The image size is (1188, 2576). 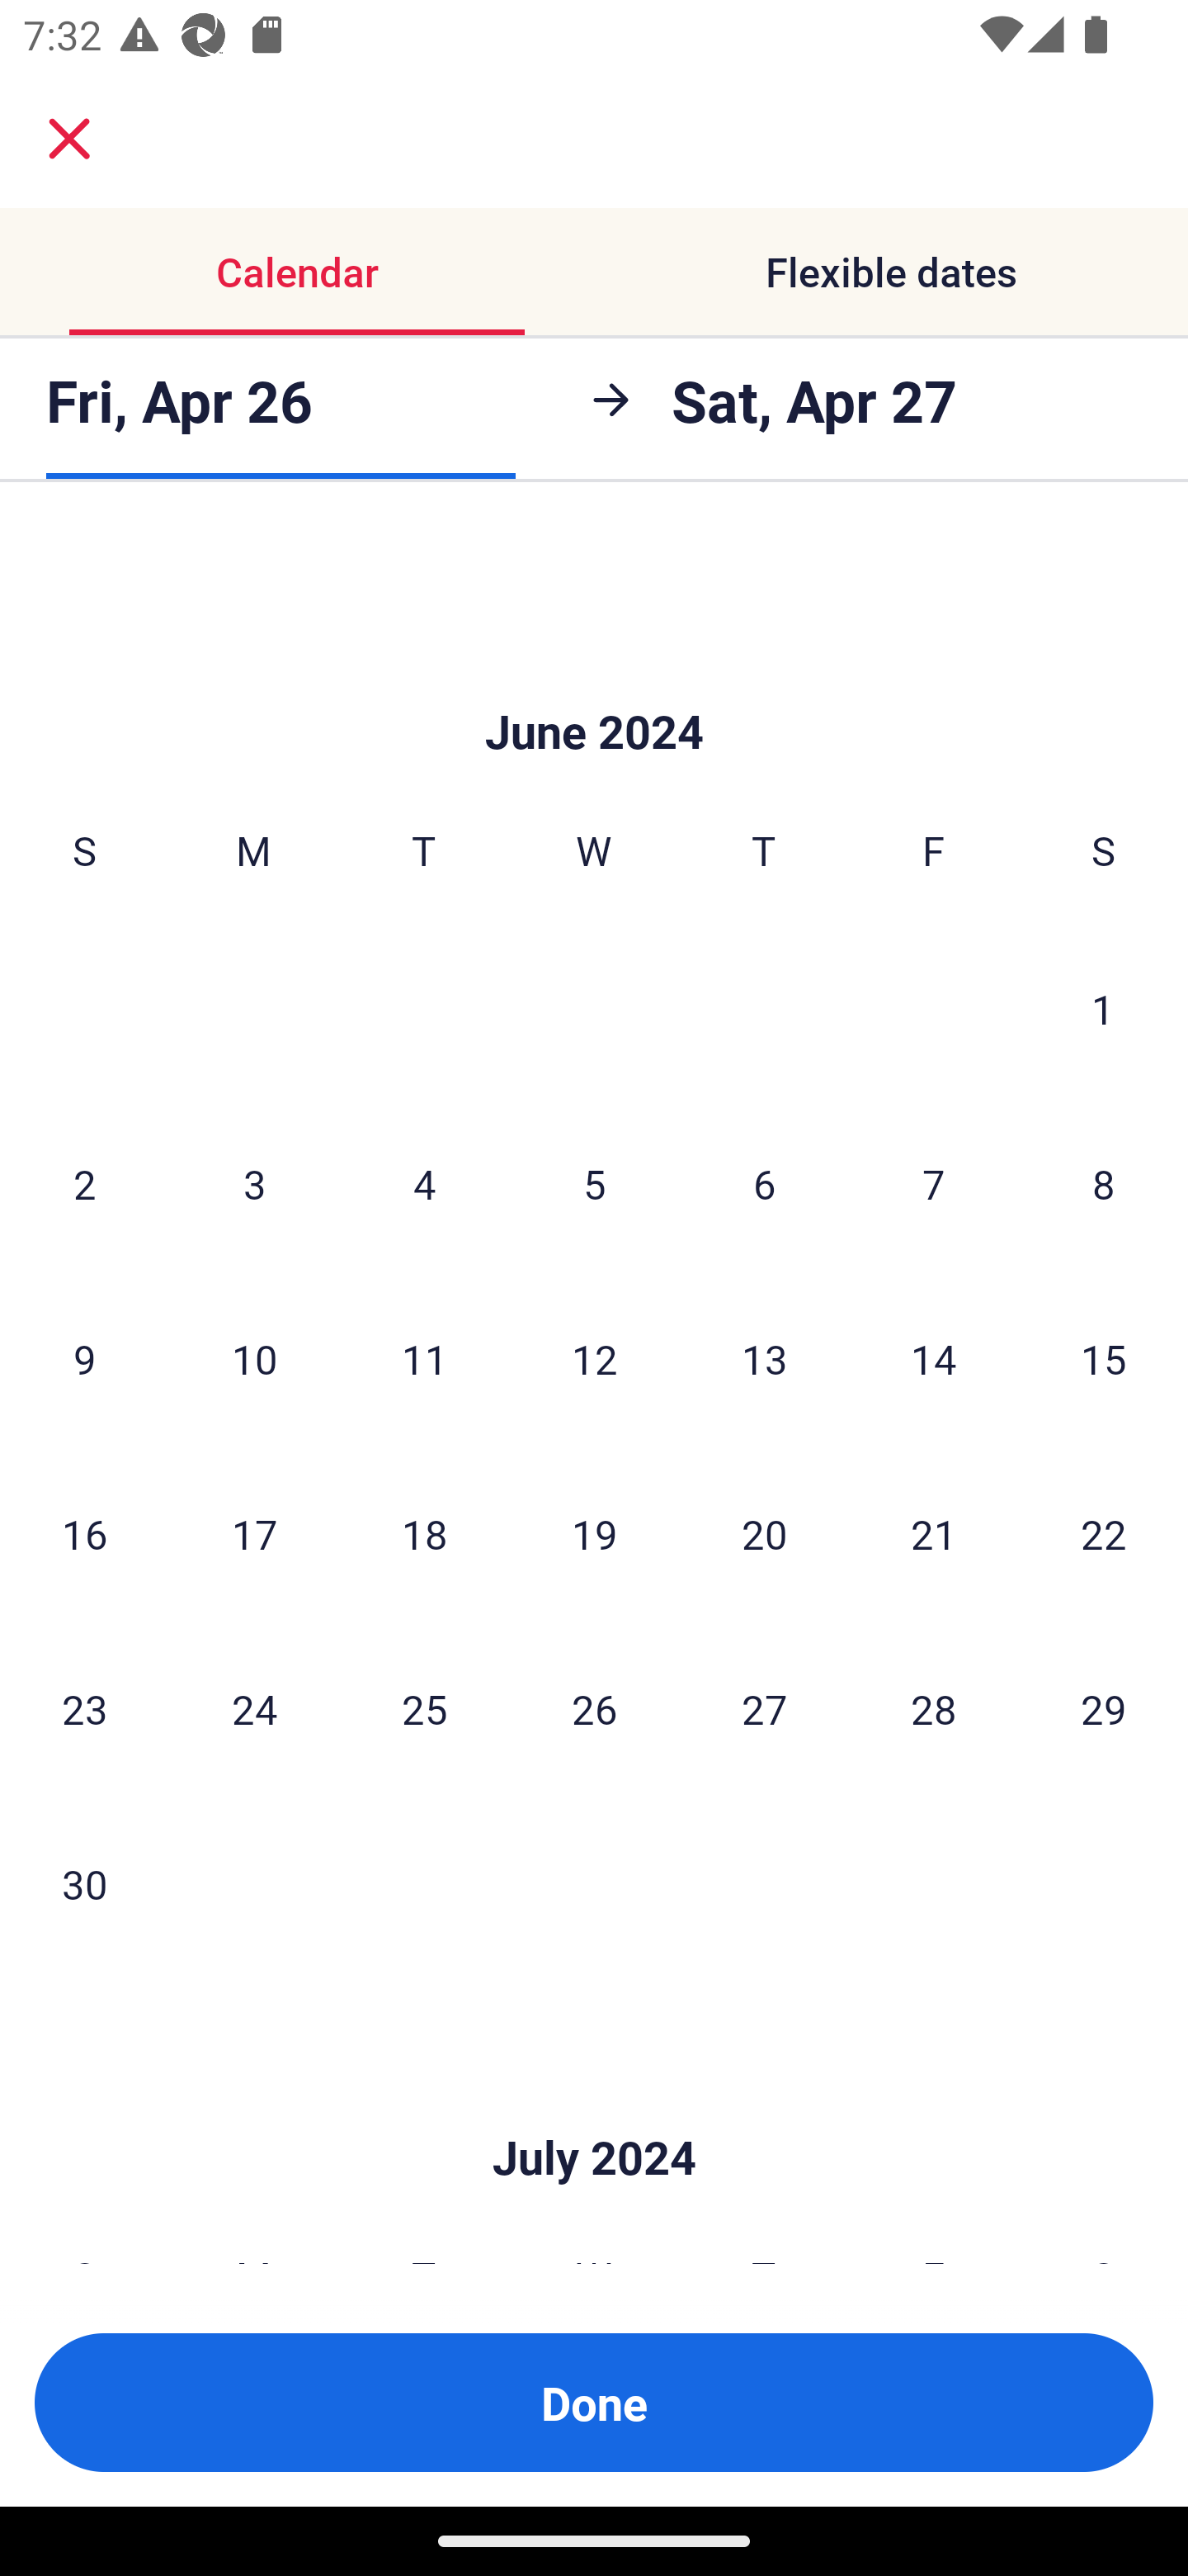 I want to click on 3 Monday, June 3, 2024, so click(x=254, y=1184).